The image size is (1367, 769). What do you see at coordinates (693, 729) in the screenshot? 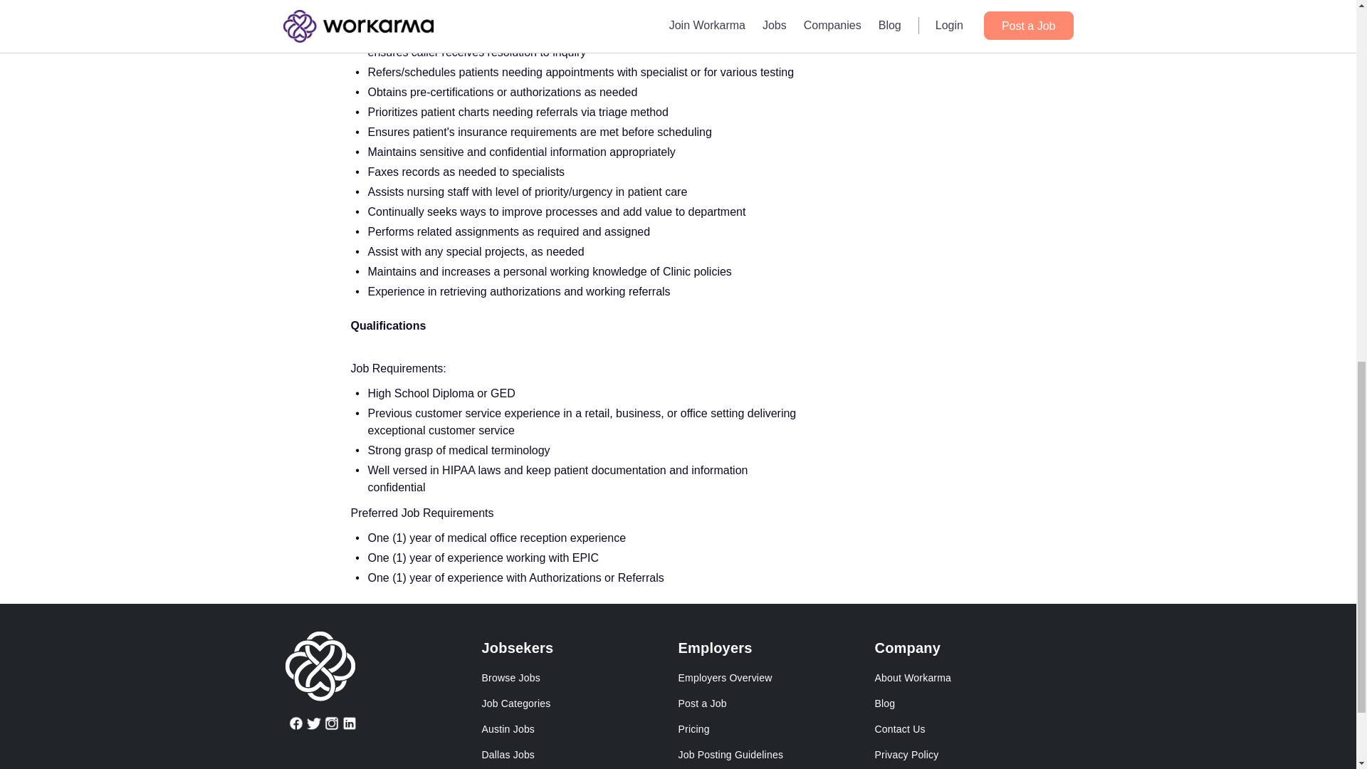
I see `Pricing` at bounding box center [693, 729].